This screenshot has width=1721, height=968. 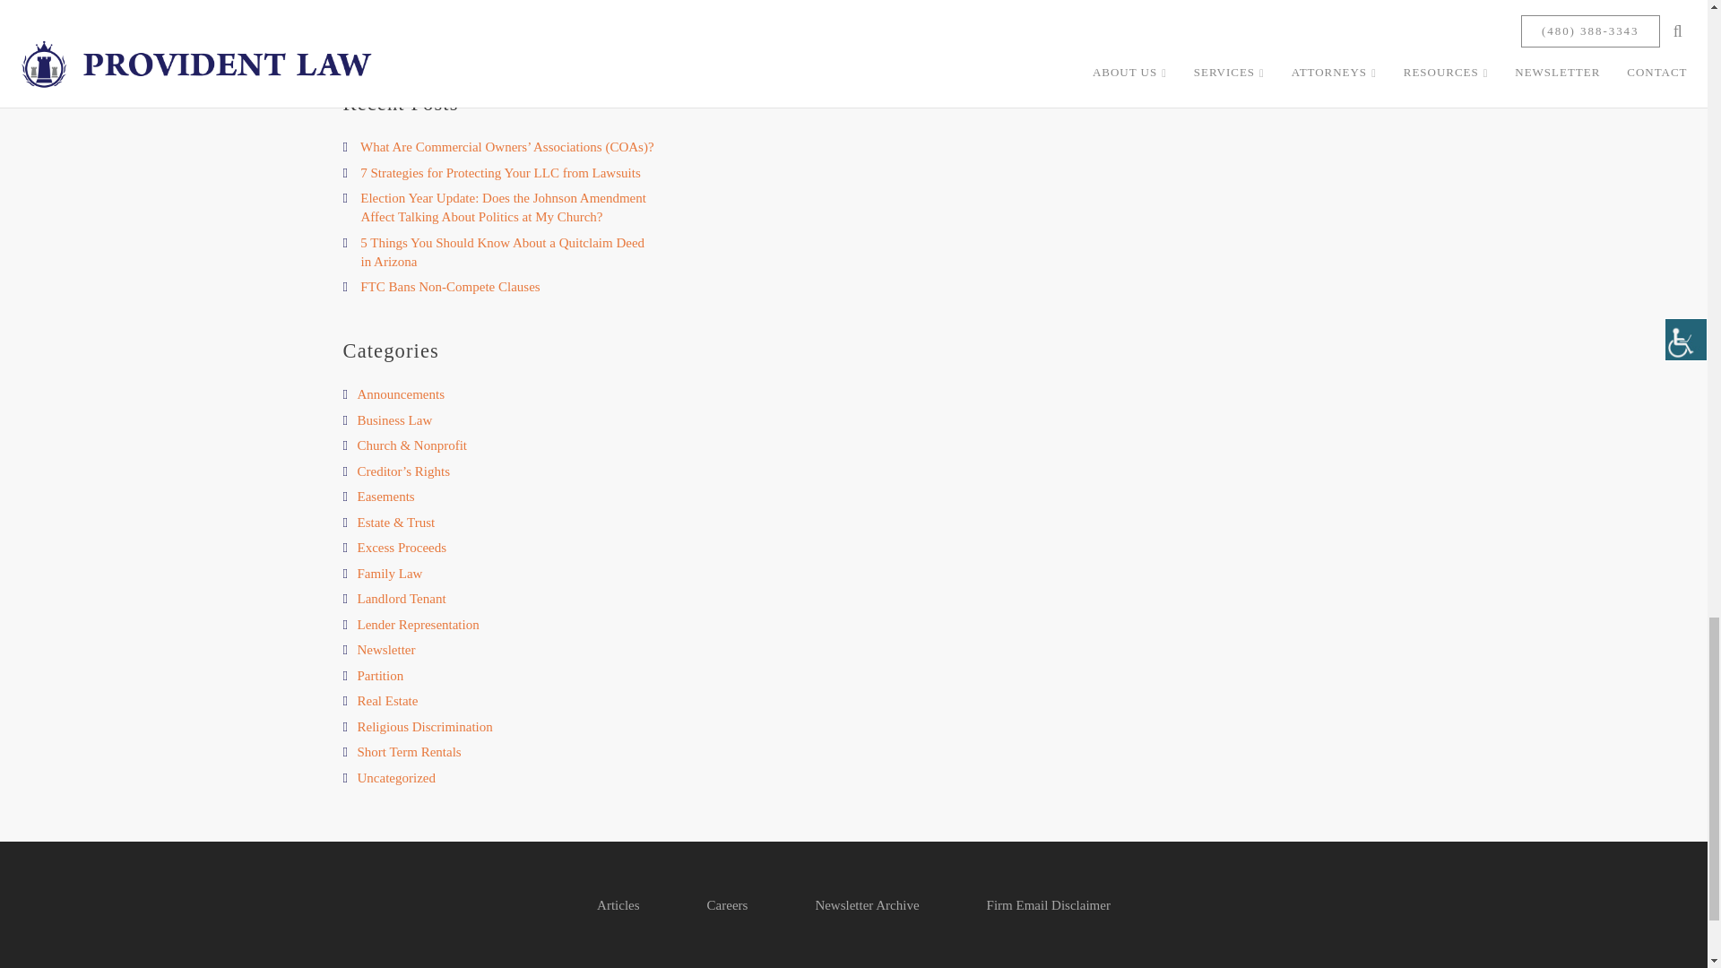 I want to click on Share this, so click(x=402, y=30).